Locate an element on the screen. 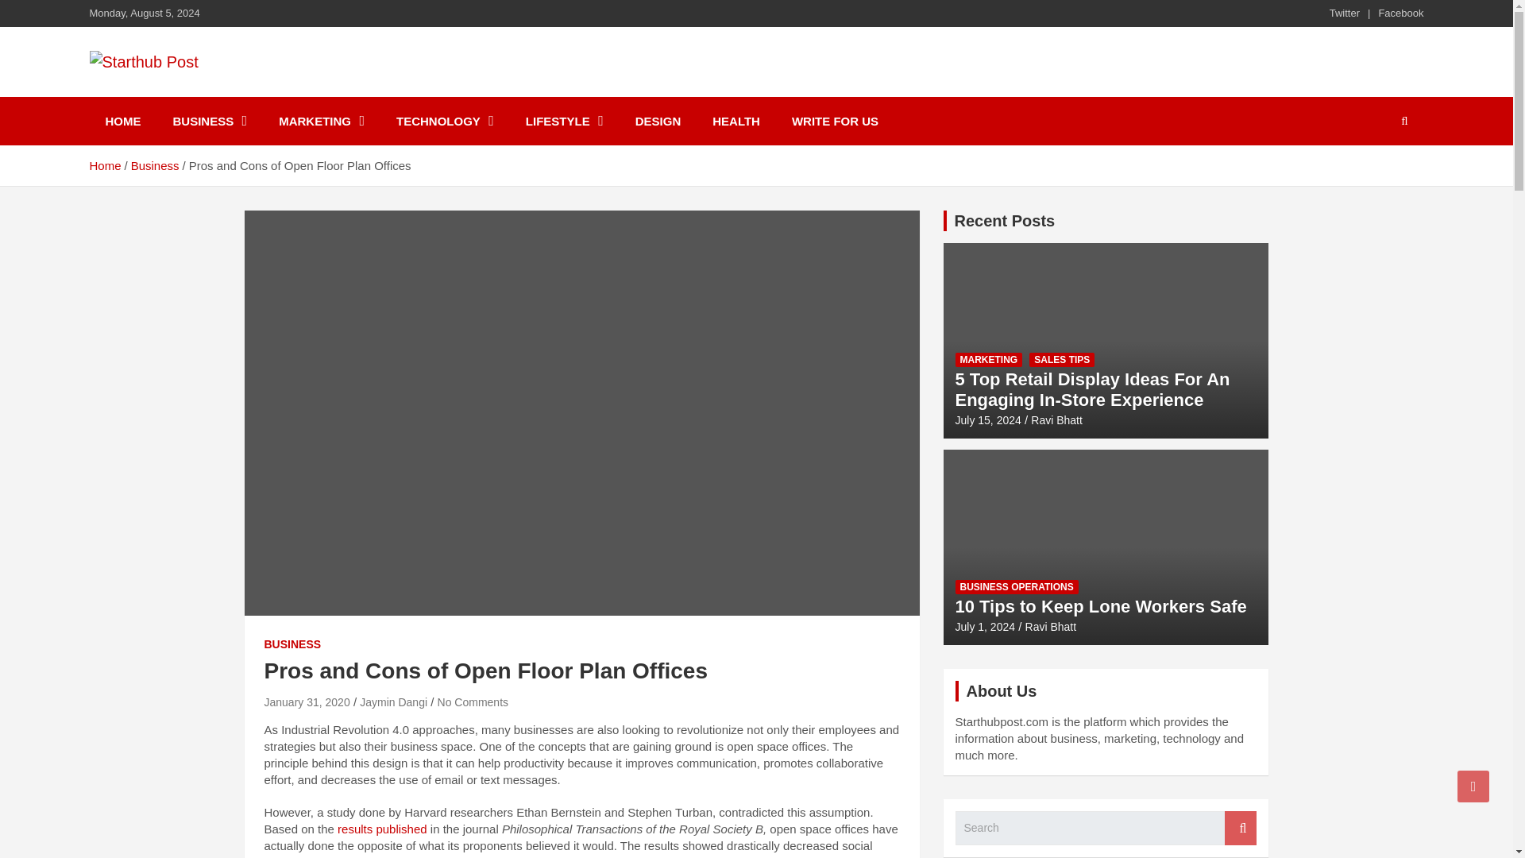 This screenshot has height=858, width=1525. results published is located at coordinates (381, 828).